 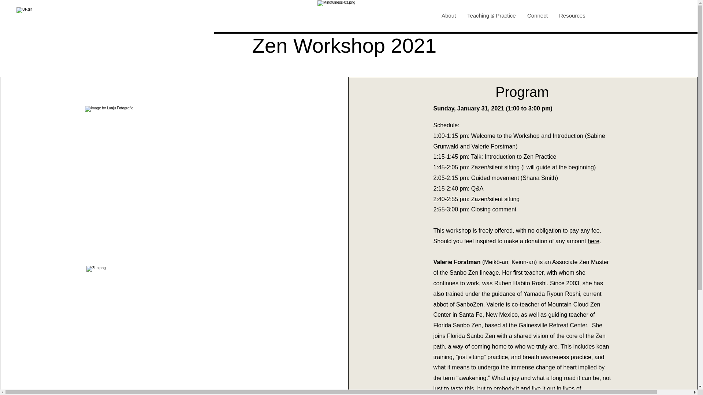 I want to click on Resources, so click(x=572, y=16).